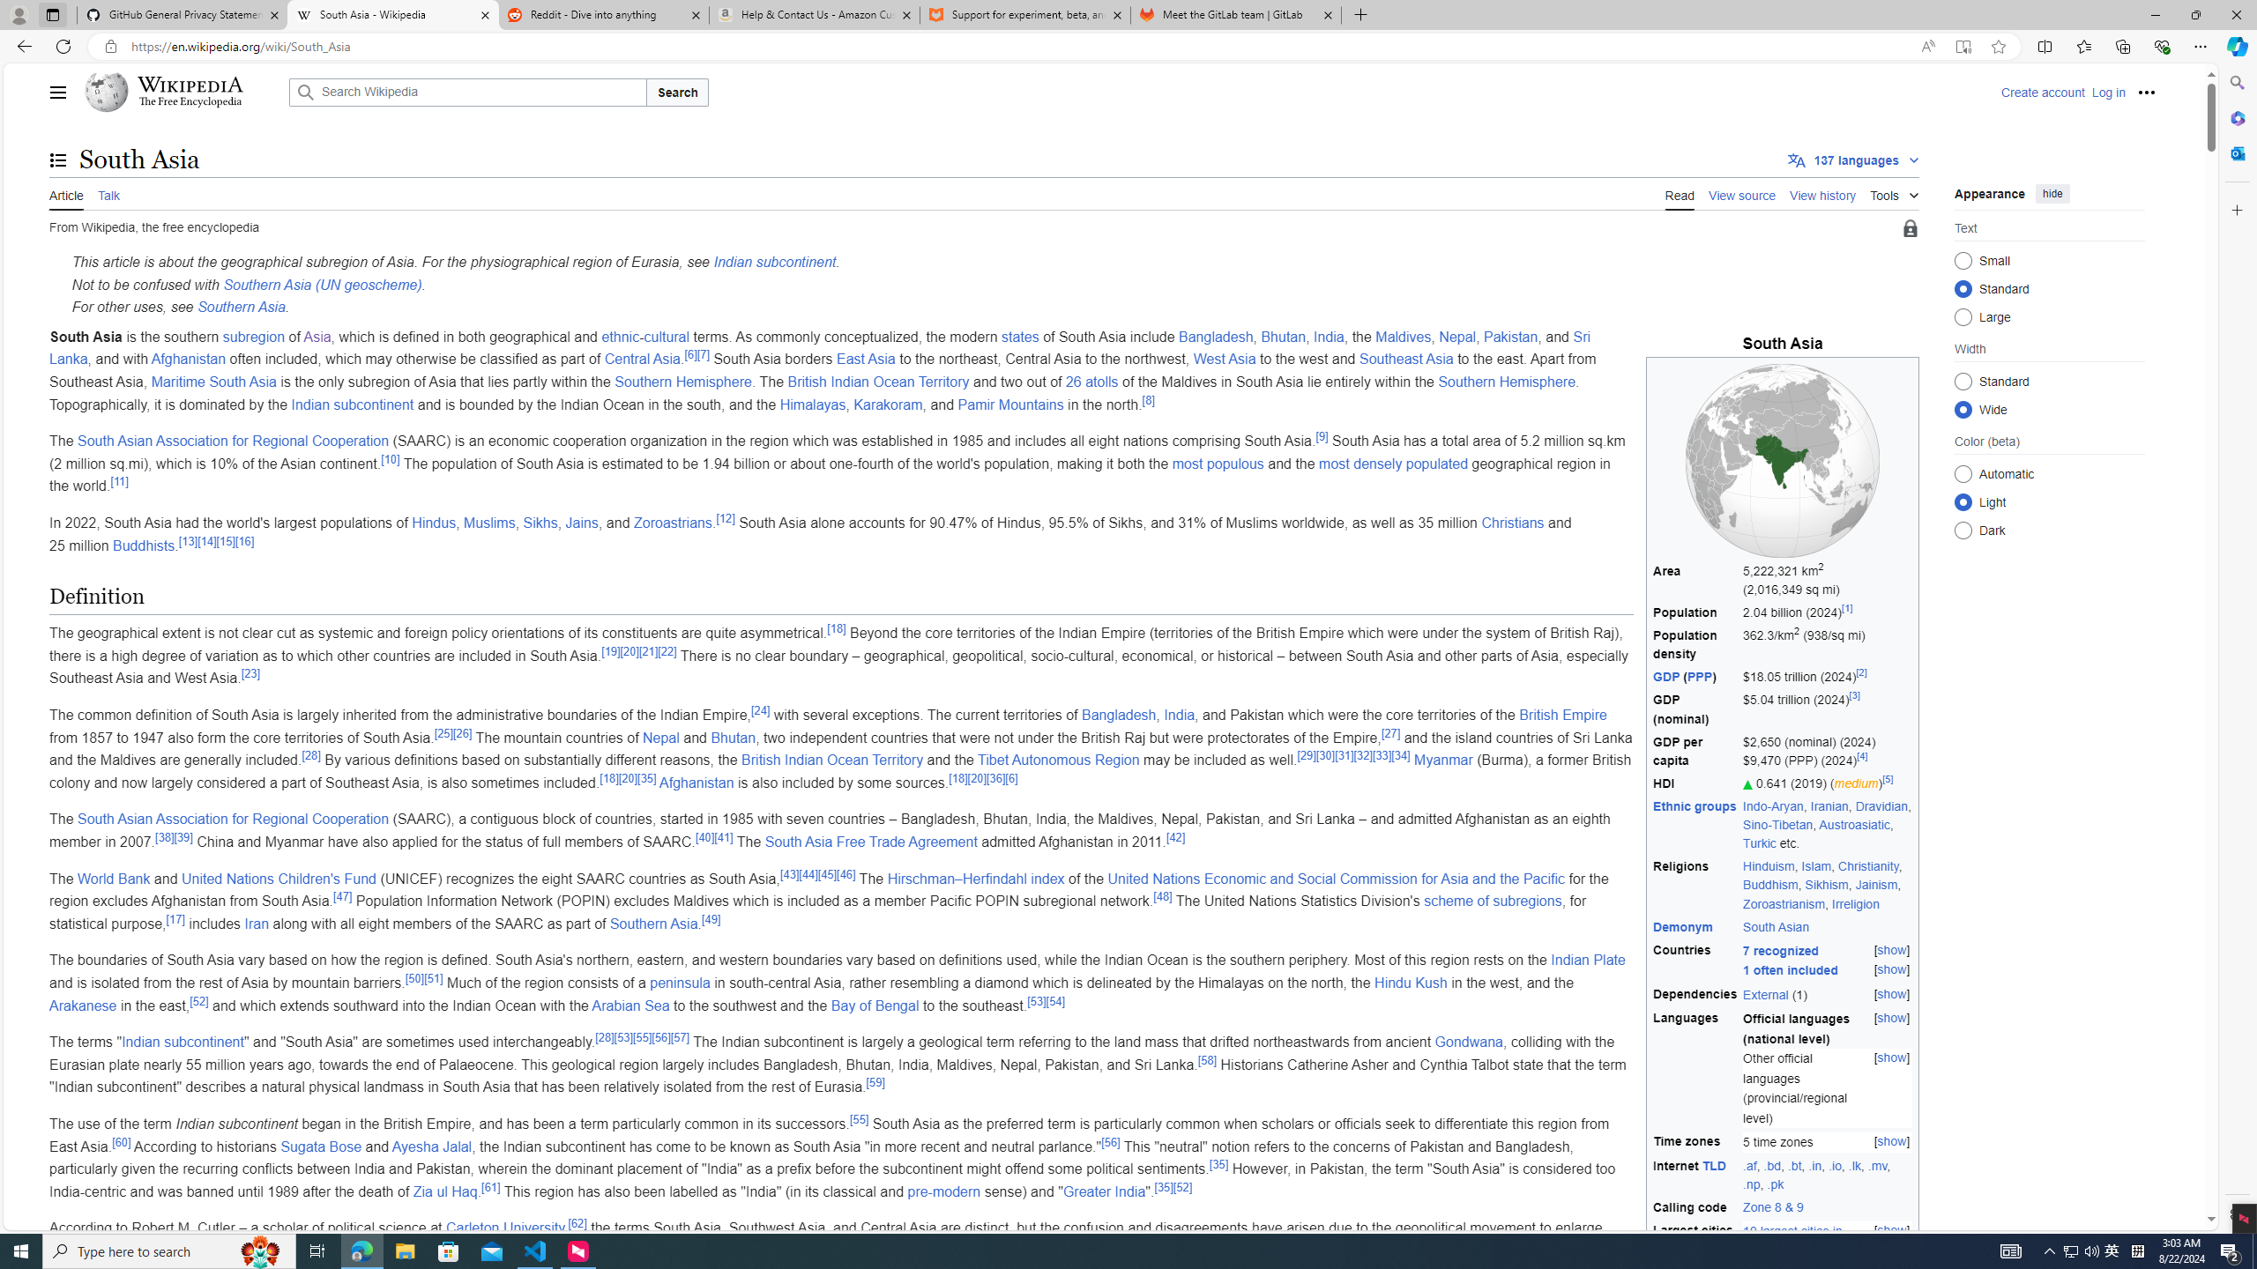  Describe the element at coordinates (250, 674) in the screenshot. I see `[23]` at that location.